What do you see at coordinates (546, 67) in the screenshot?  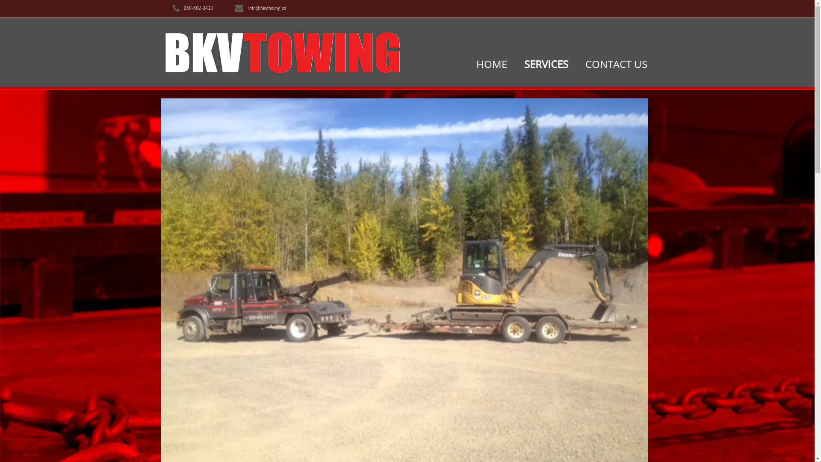 I see `SERVICES` at bounding box center [546, 67].